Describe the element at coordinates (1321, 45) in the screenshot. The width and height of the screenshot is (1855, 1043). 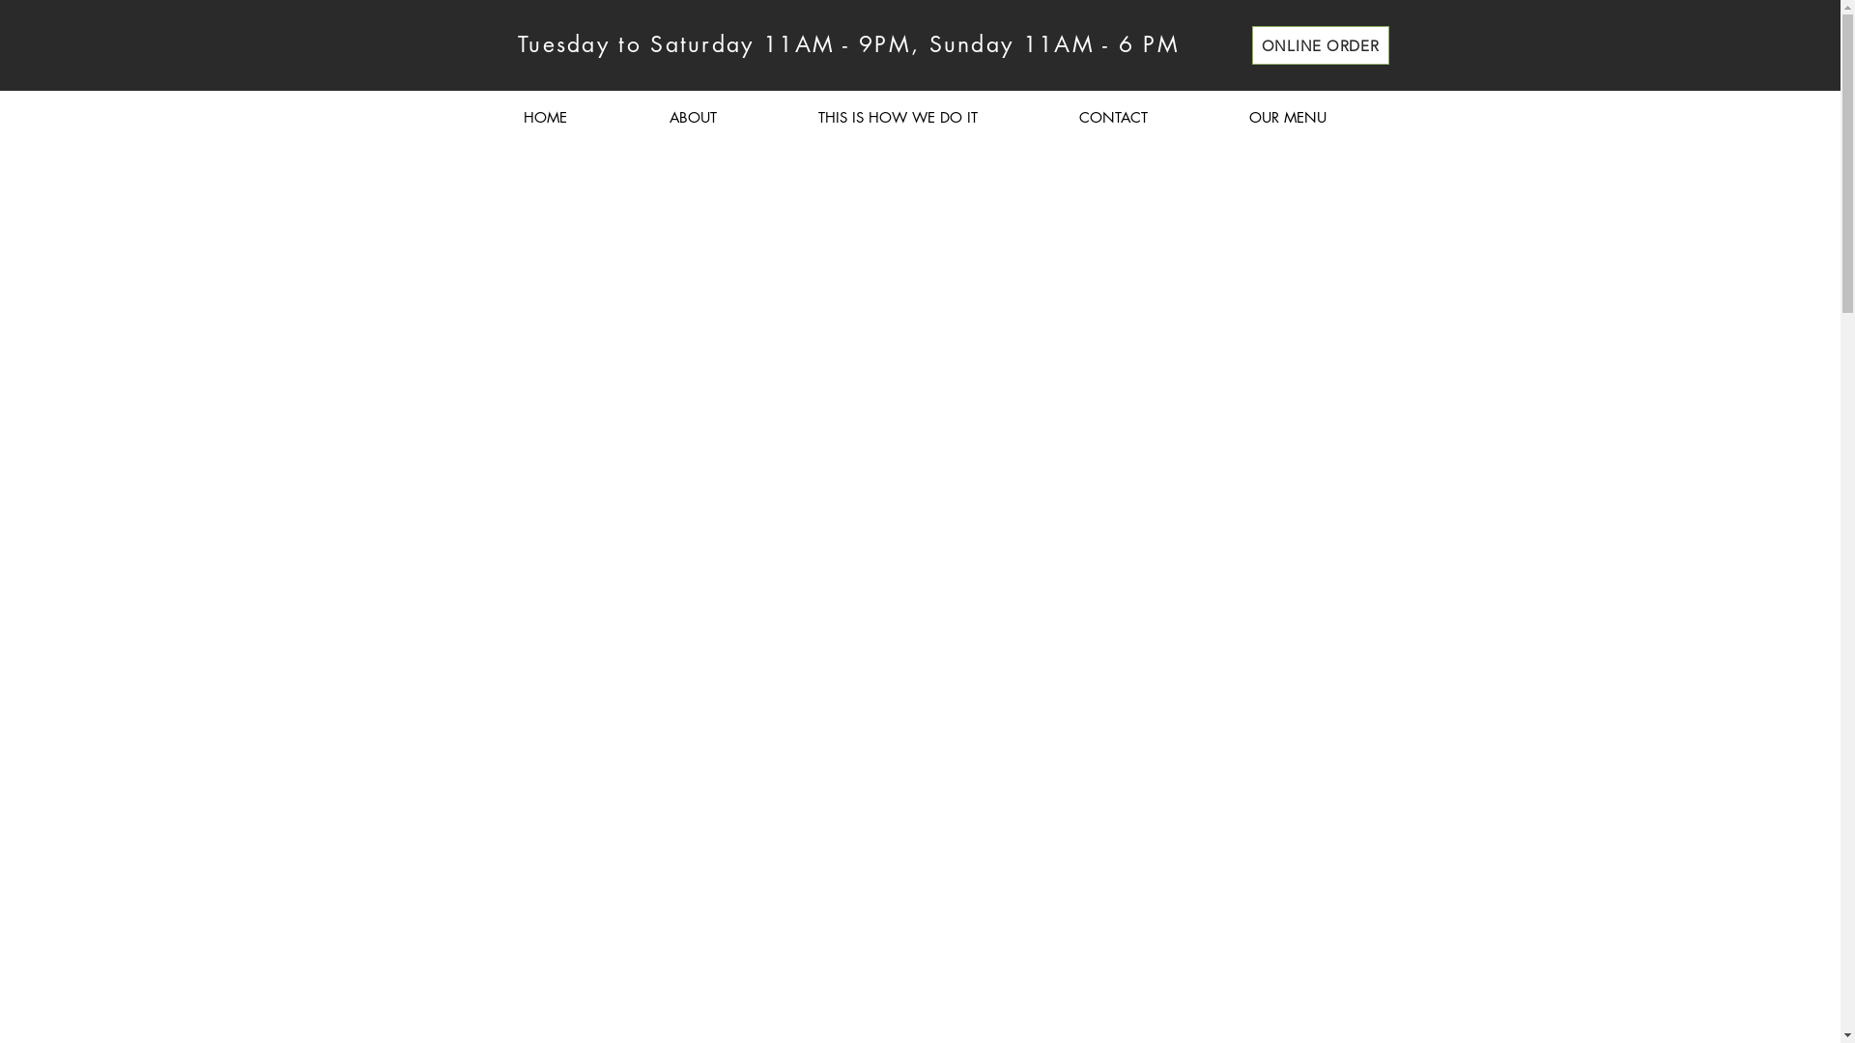
I see `ONLINE ORDER` at that location.